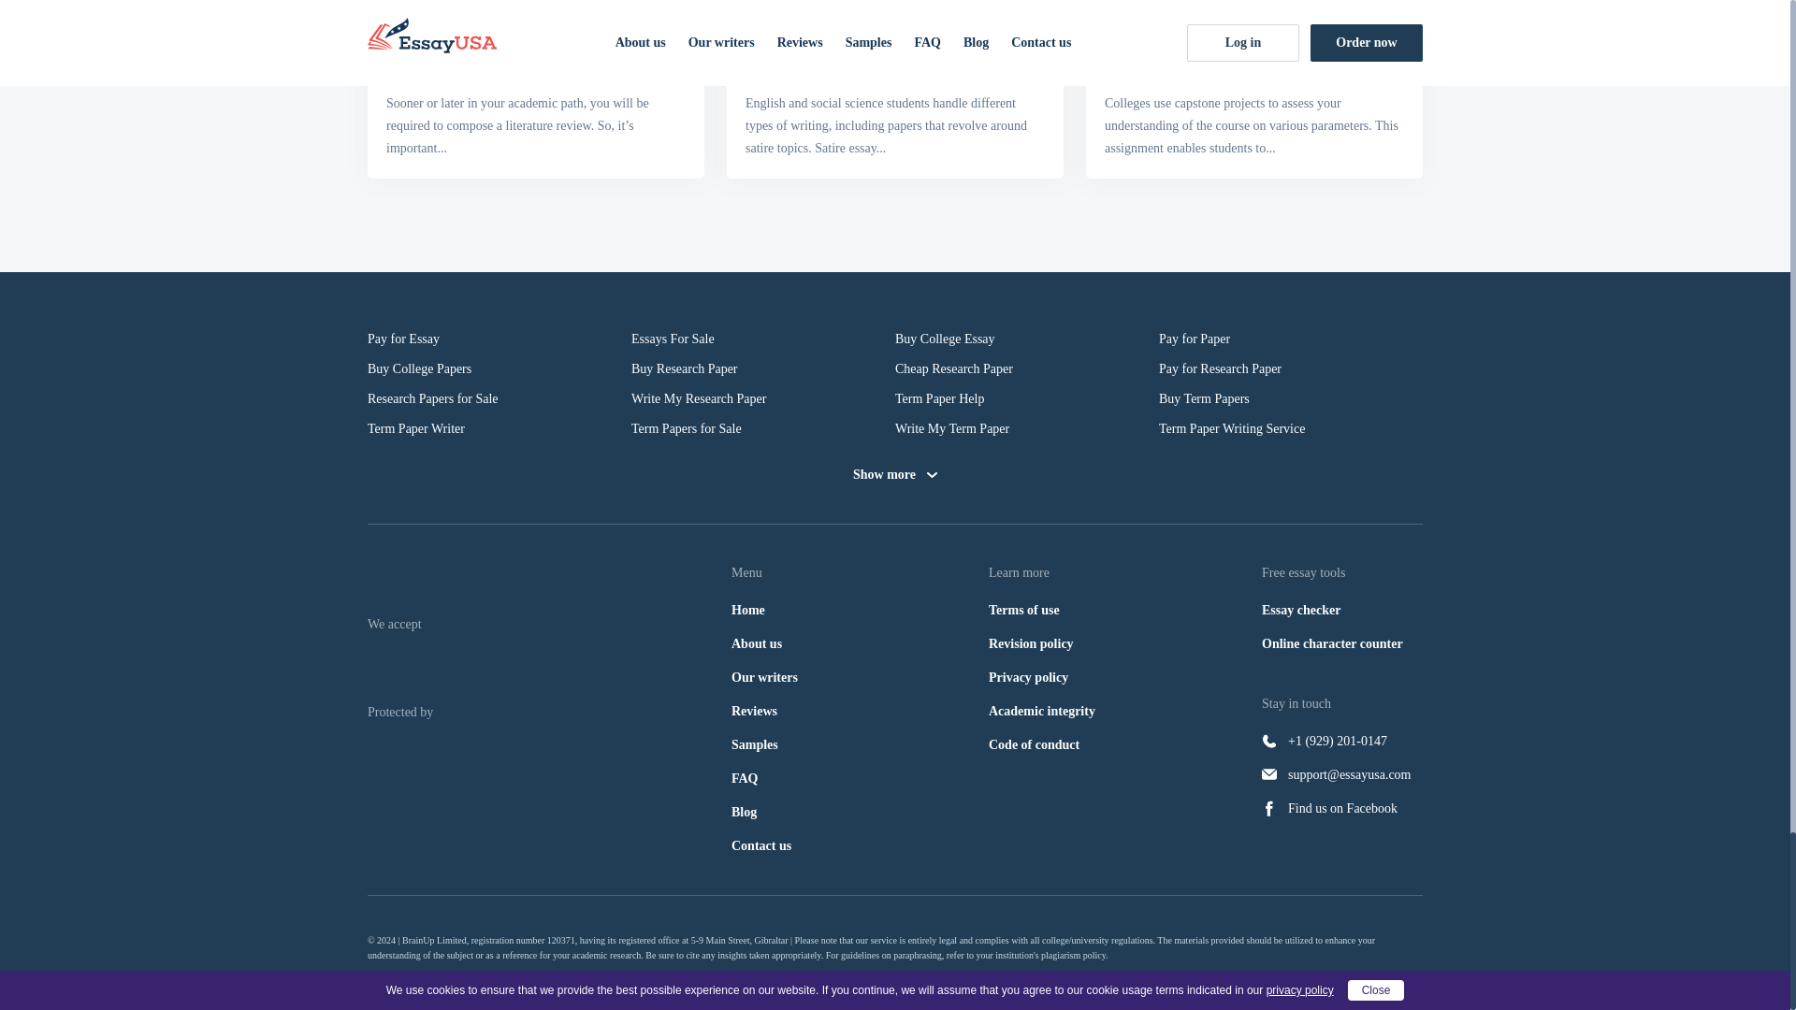 This screenshot has height=1010, width=1796. Describe the element at coordinates (1290, 369) in the screenshot. I see `Pay for Research Paper` at that location.